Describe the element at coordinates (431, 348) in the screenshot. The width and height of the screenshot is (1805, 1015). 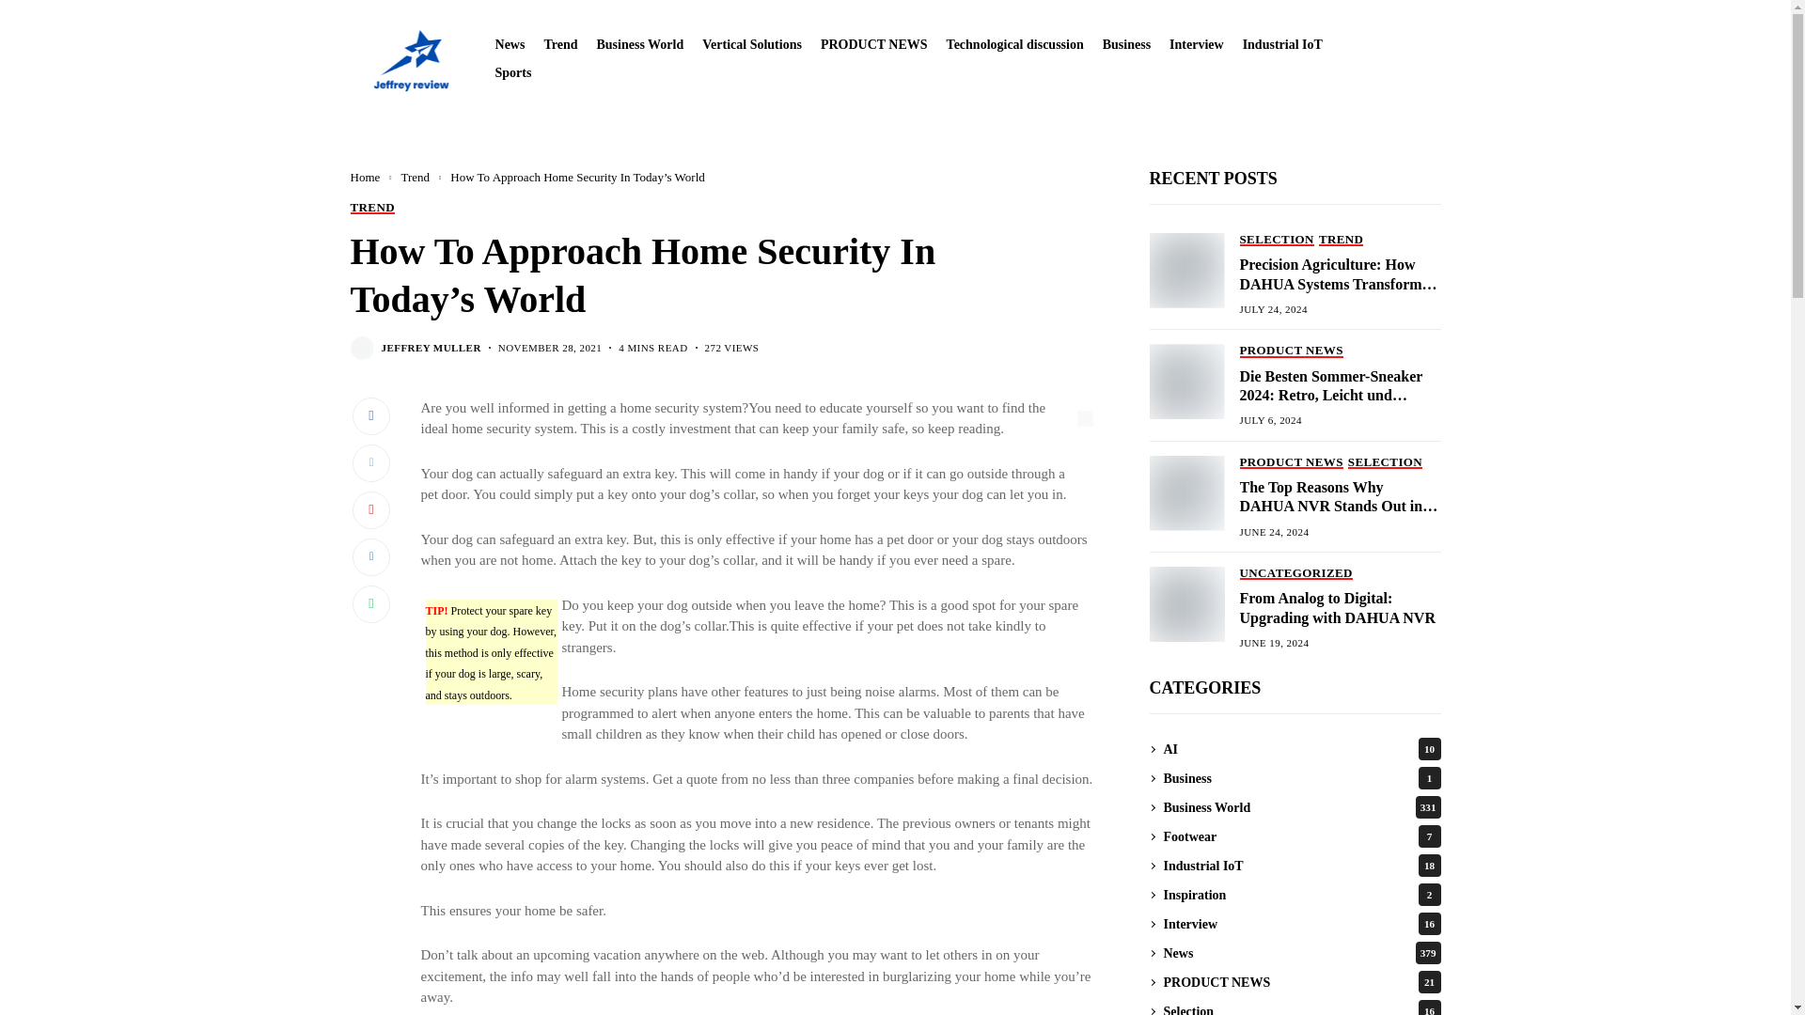
I see `Posts by Jeffrey Muller` at that location.